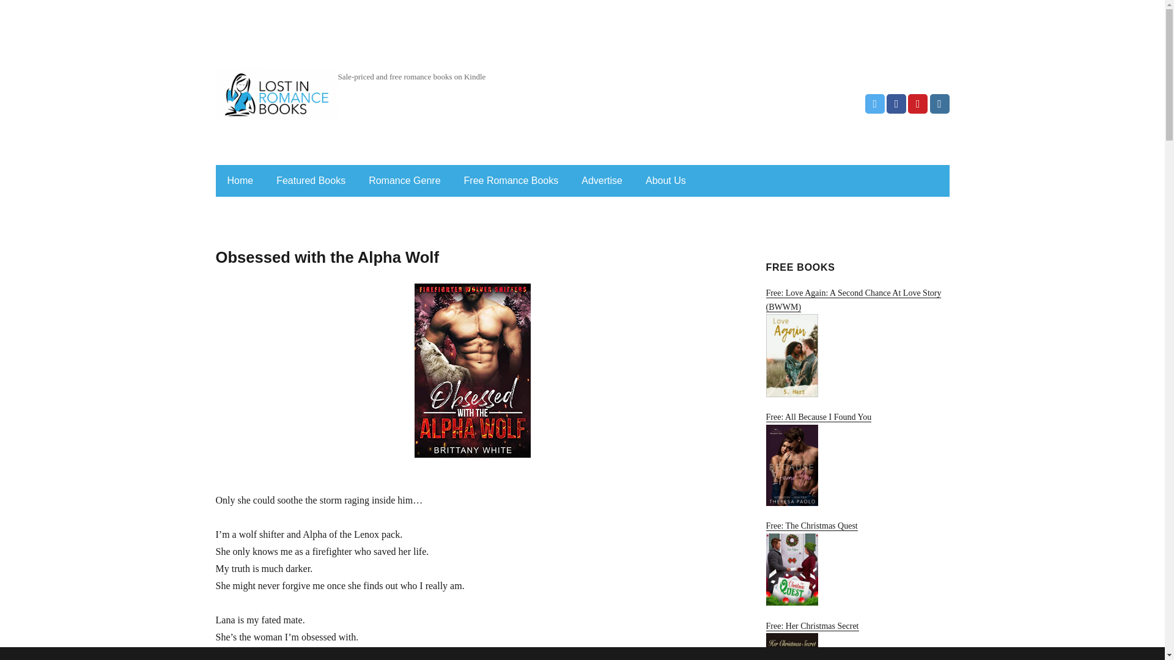 This screenshot has height=660, width=1174. Describe the element at coordinates (602, 181) in the screenshot. I see `Advertise` at that location.